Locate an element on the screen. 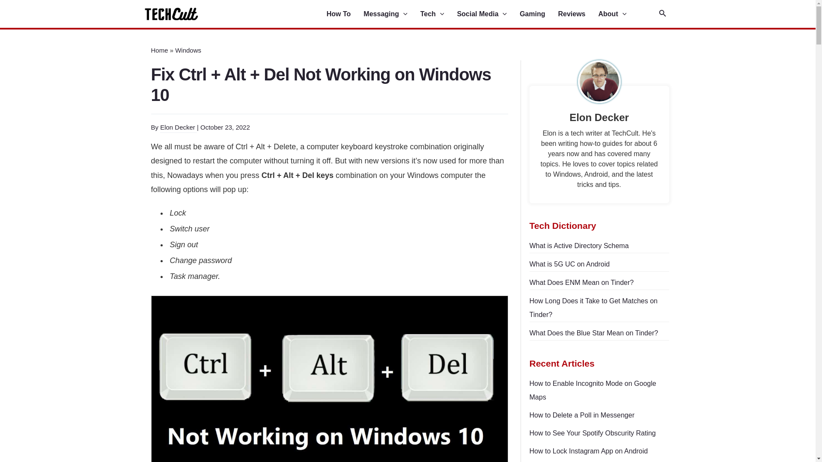 The image size is (822, 462). Gaming is located at coordinates (539, 14).